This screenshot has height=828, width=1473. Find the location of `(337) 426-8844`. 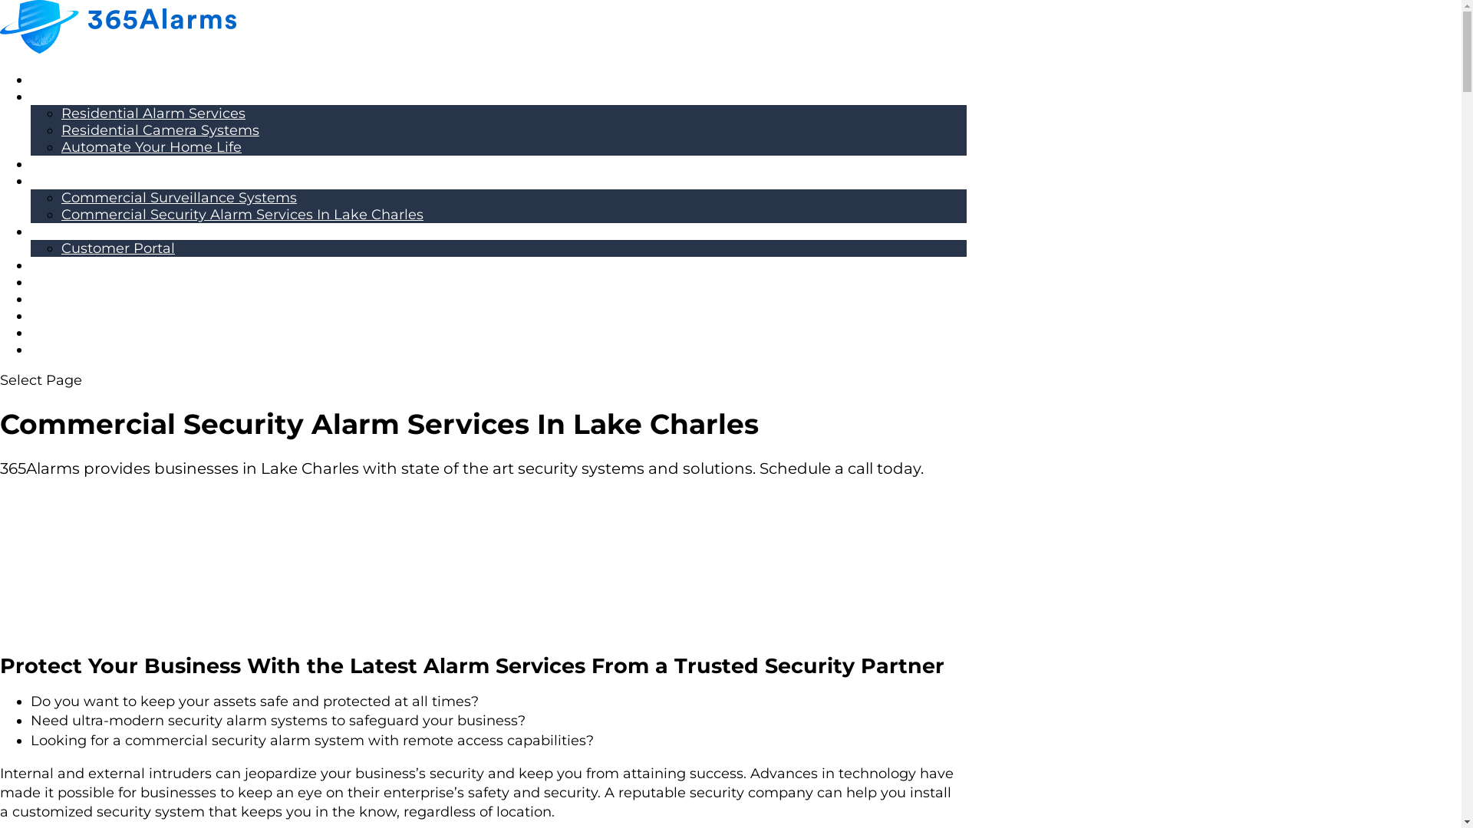

(337) 426-8844 is located at coordinates (82, 282).